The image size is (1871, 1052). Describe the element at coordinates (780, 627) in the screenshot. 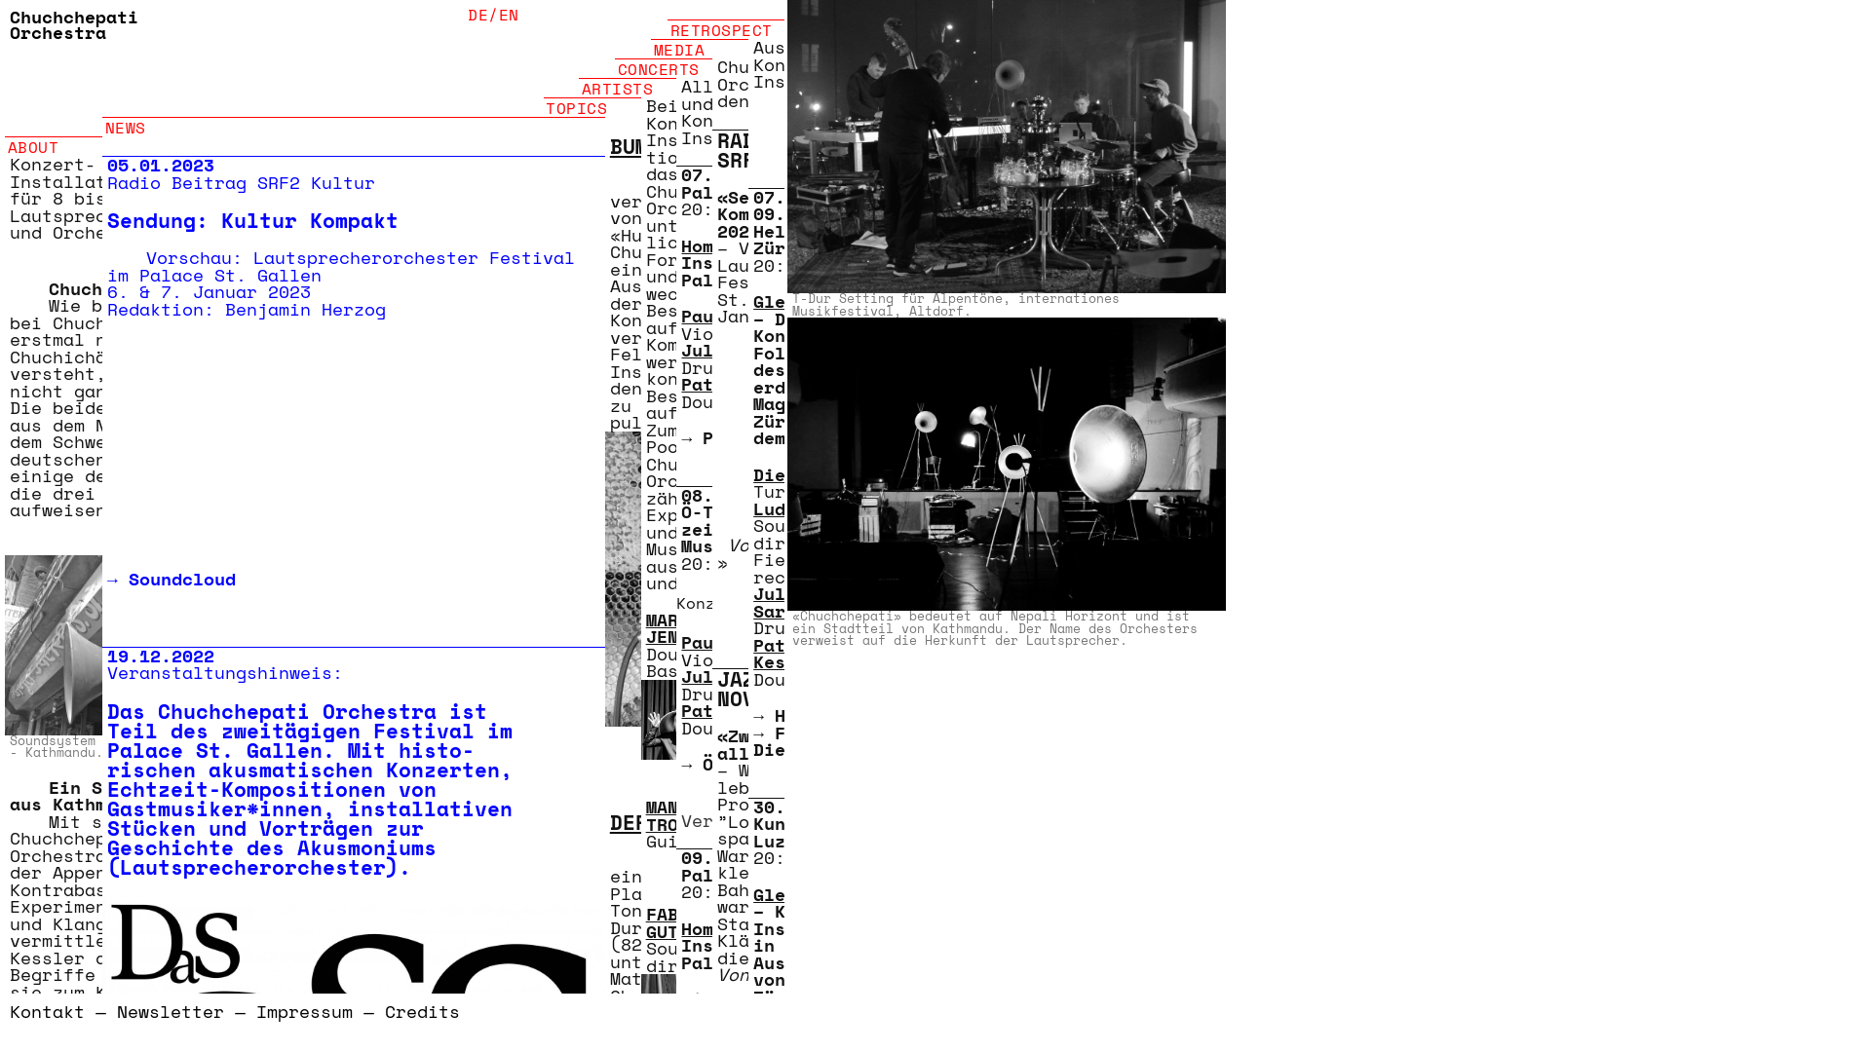

I see `MATS GUSTAFSSON` at that location.